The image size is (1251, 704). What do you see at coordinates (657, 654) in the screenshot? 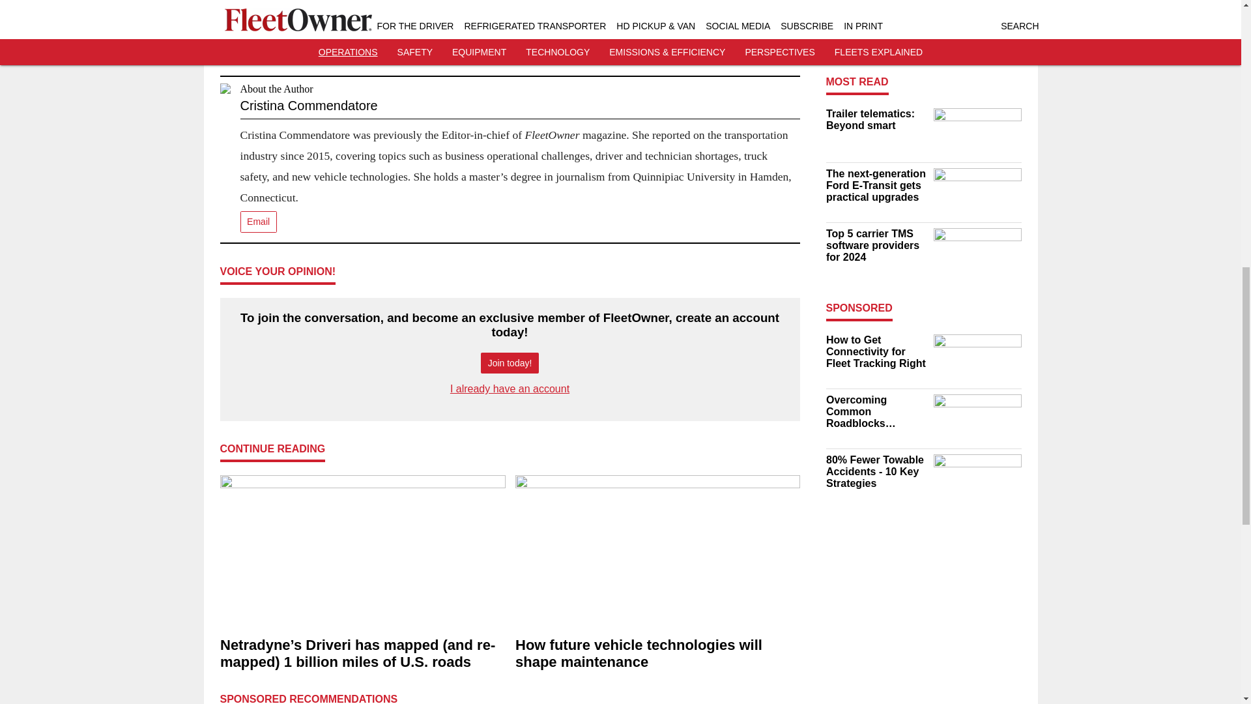
I see `How future vehicle technologies will shape maintenance` at bounding box center [657, 654].